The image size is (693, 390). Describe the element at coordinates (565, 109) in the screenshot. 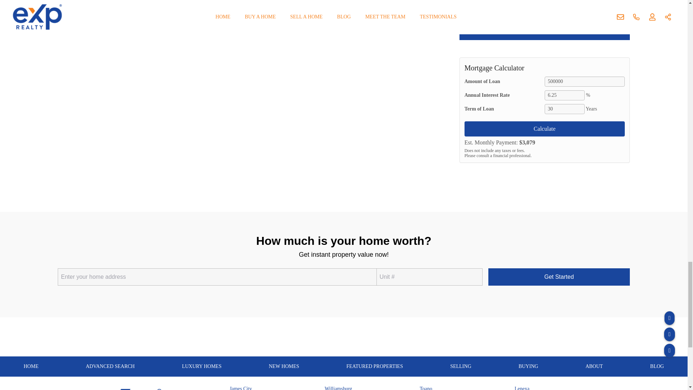

I see `30` at that location.